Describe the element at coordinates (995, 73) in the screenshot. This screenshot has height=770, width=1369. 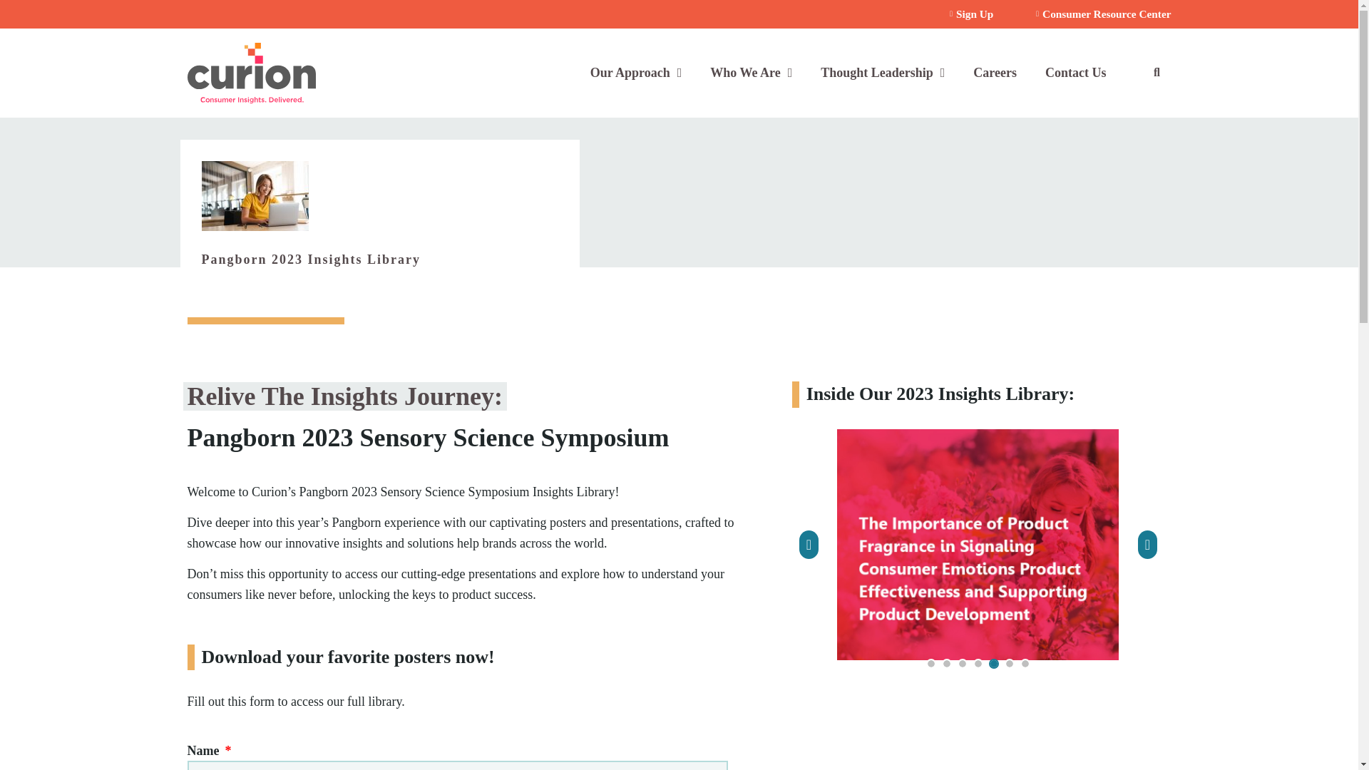
I see `Careers` at that location.